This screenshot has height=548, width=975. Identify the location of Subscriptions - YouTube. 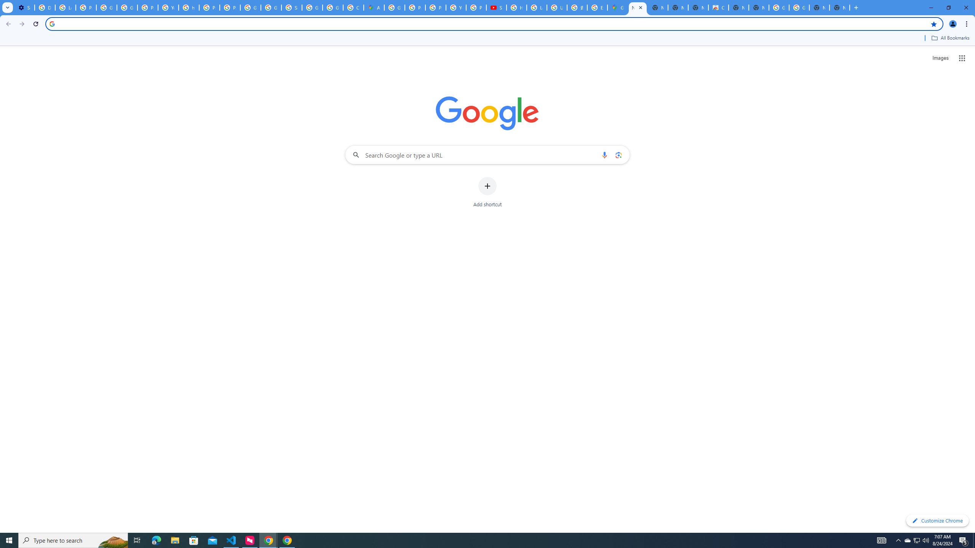
(496, 8).